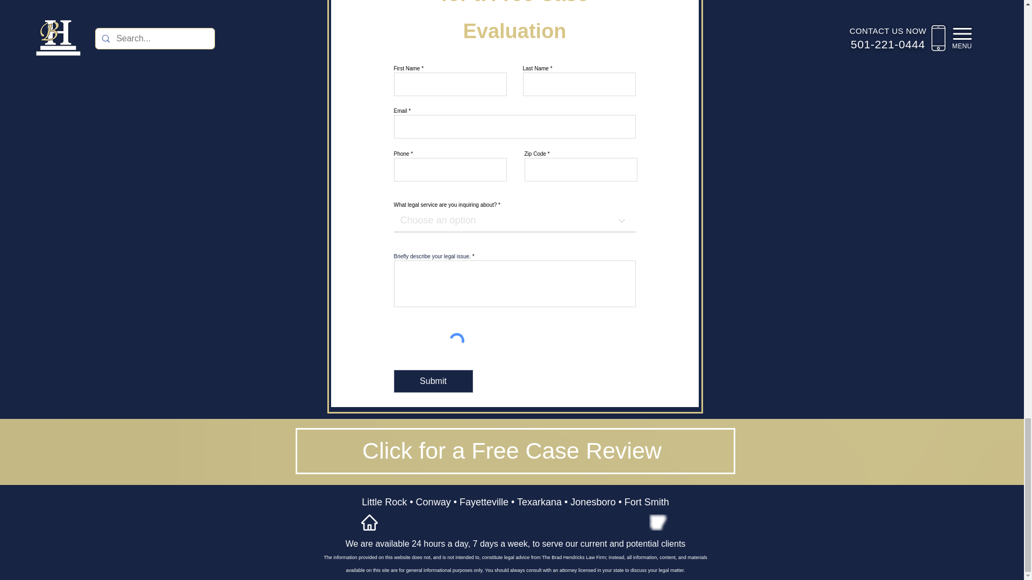  Describe the element at coordinates (384, 502) in the screenshot. I see `Little Rock` at that location.